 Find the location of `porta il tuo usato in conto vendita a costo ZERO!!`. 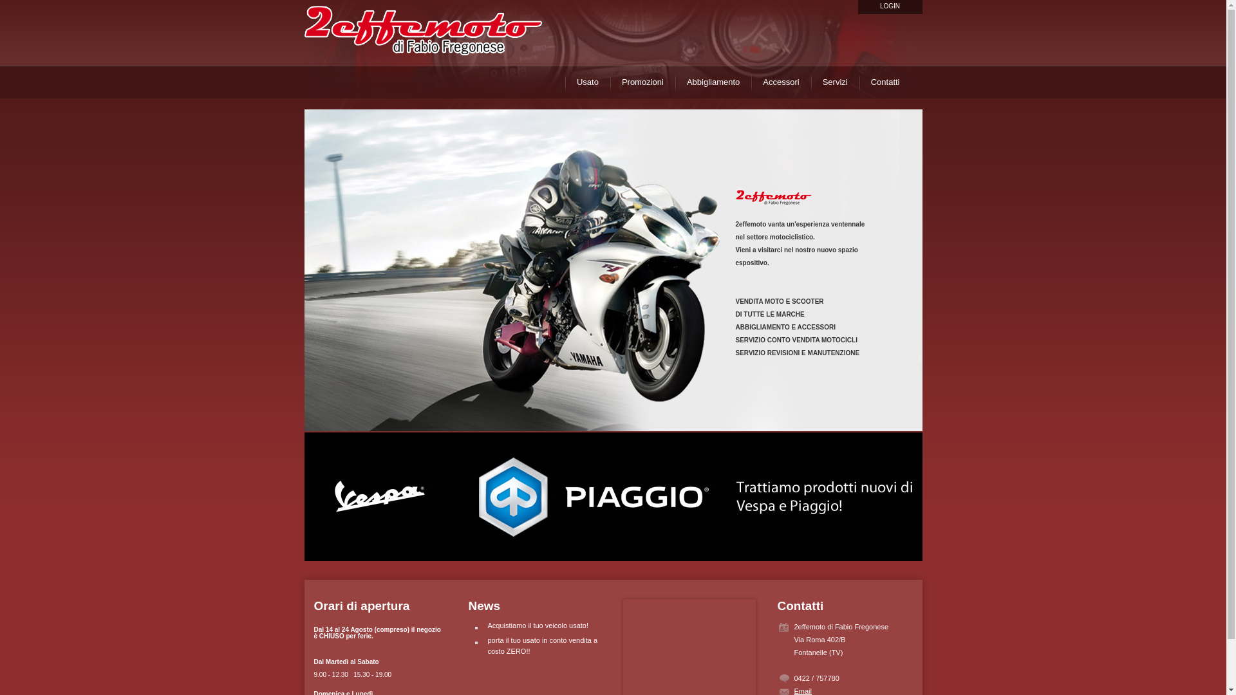

porta il tuo usato in conto vendita a costo ZERO!! is located at coordinates (543, 645).